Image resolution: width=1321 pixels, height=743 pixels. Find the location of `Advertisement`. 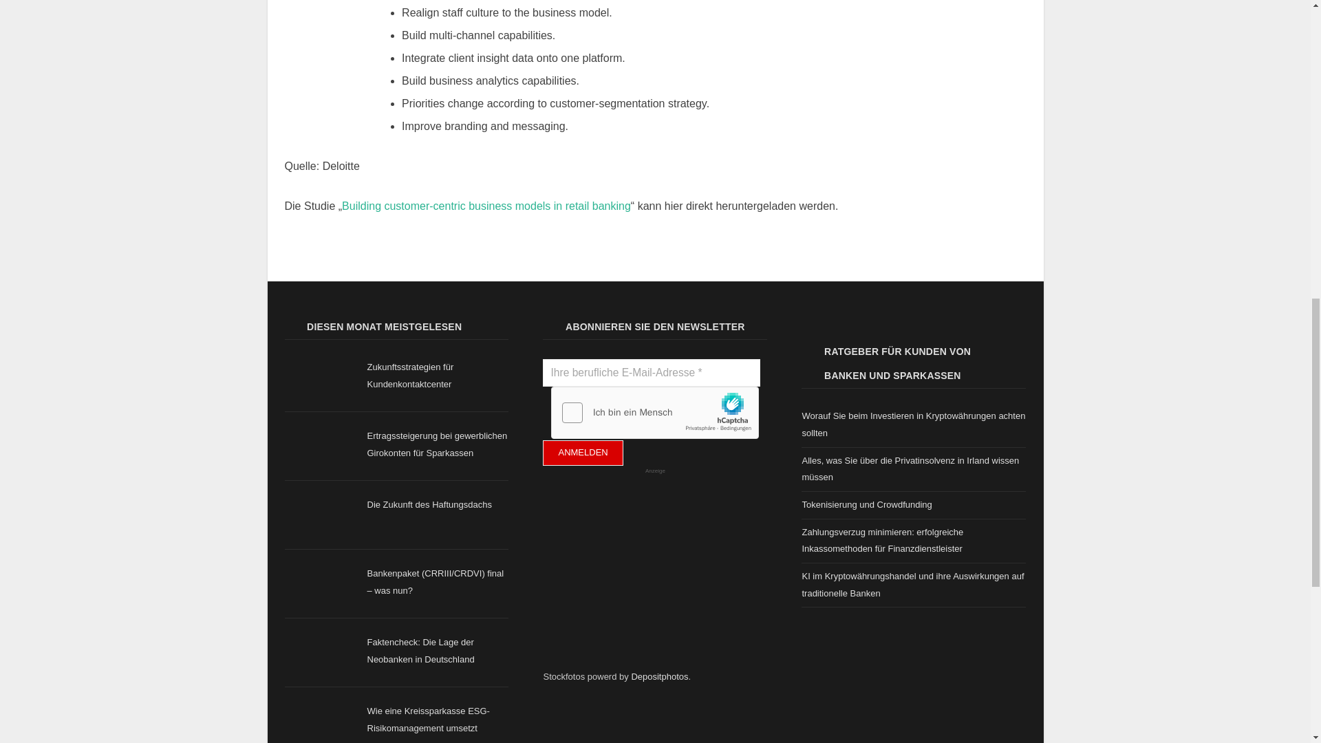

Advertisement is located at coordinates (645, 577).